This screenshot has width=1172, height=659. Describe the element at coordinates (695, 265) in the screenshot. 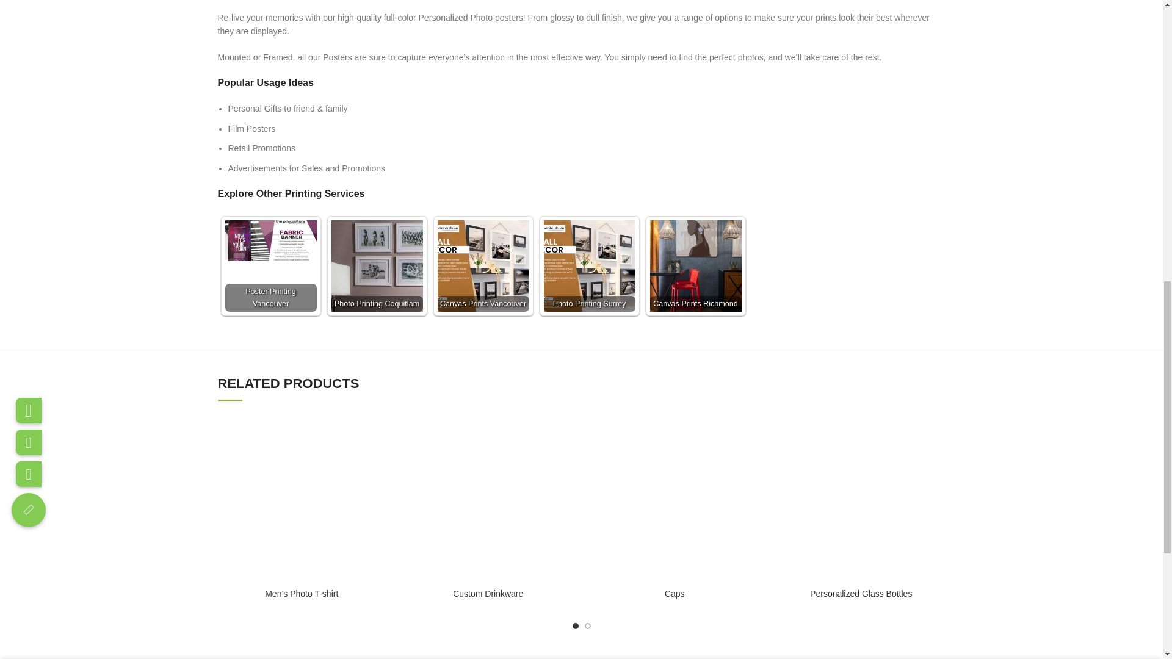

I see `Canvas Prints Richmond` at that location.